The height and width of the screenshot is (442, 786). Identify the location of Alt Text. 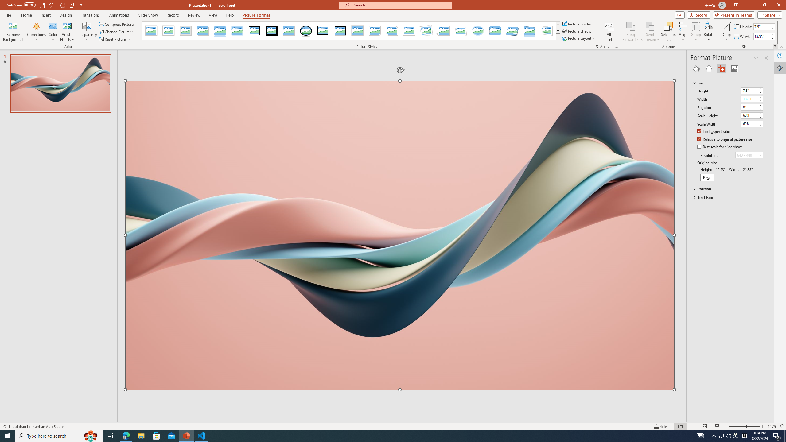
(609, 32).